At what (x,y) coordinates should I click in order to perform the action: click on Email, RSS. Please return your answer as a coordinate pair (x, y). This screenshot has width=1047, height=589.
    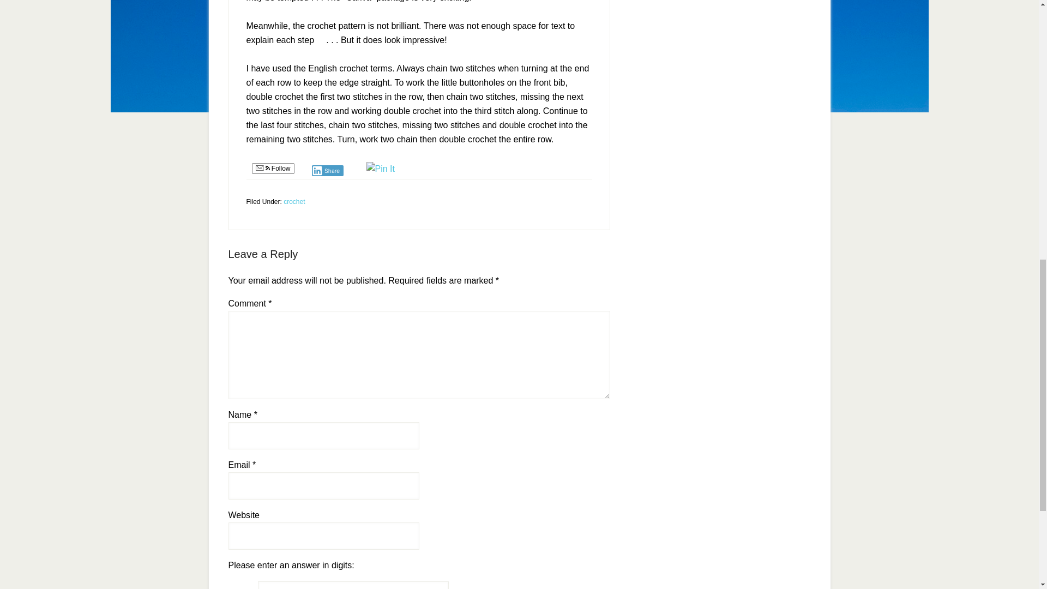
    Looking at the image, I should click on (262, 169).